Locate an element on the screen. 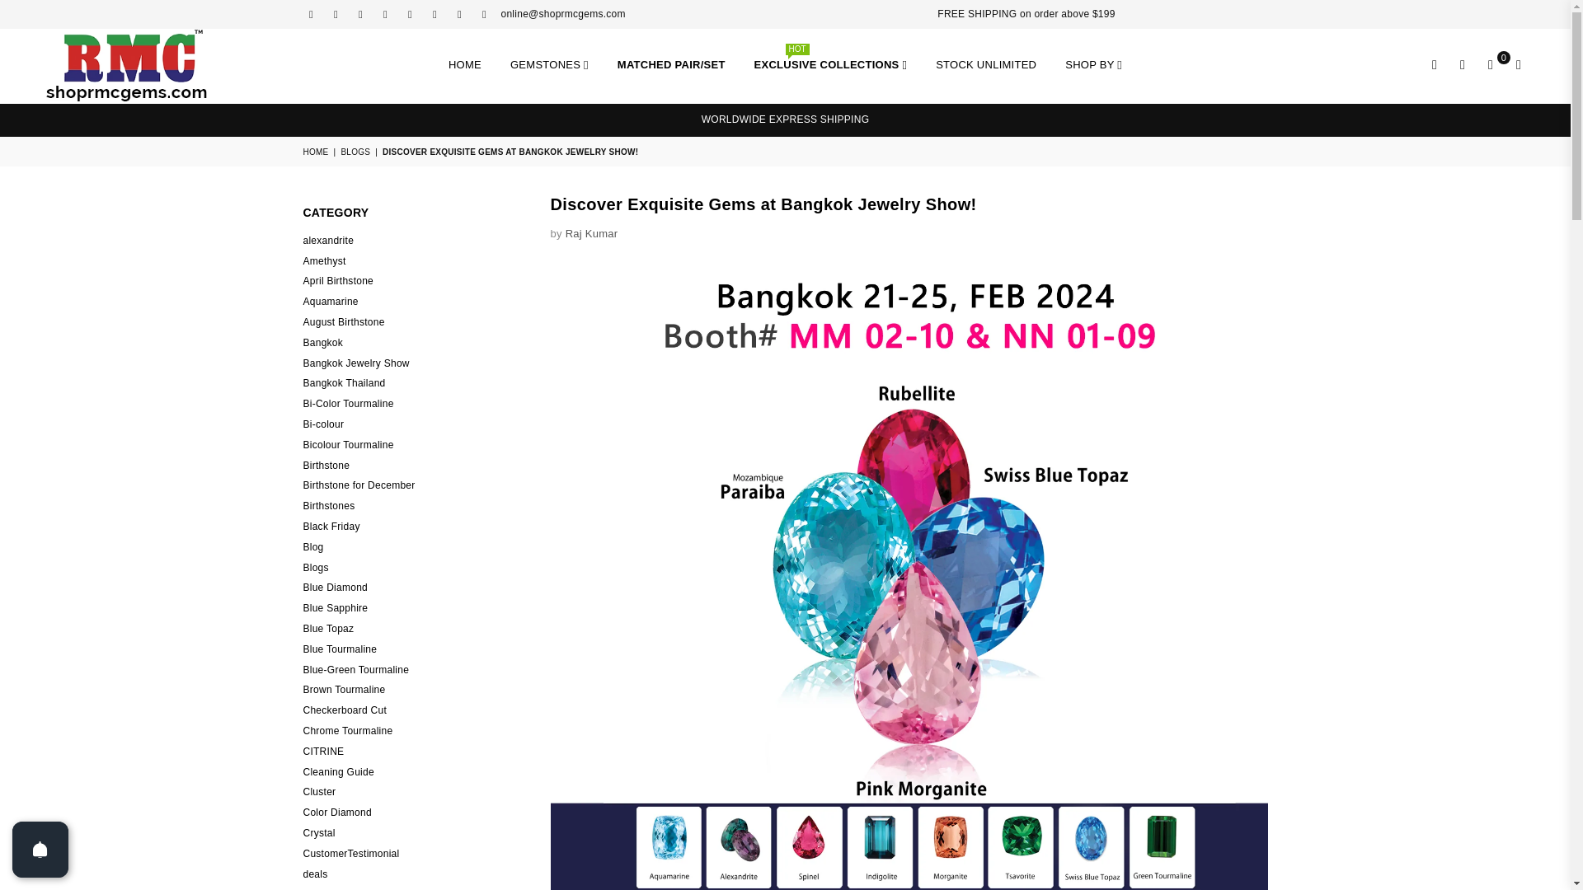 The width and height of the screenshot is (1583, 890). Logout is located at coordinates (1463, 66).